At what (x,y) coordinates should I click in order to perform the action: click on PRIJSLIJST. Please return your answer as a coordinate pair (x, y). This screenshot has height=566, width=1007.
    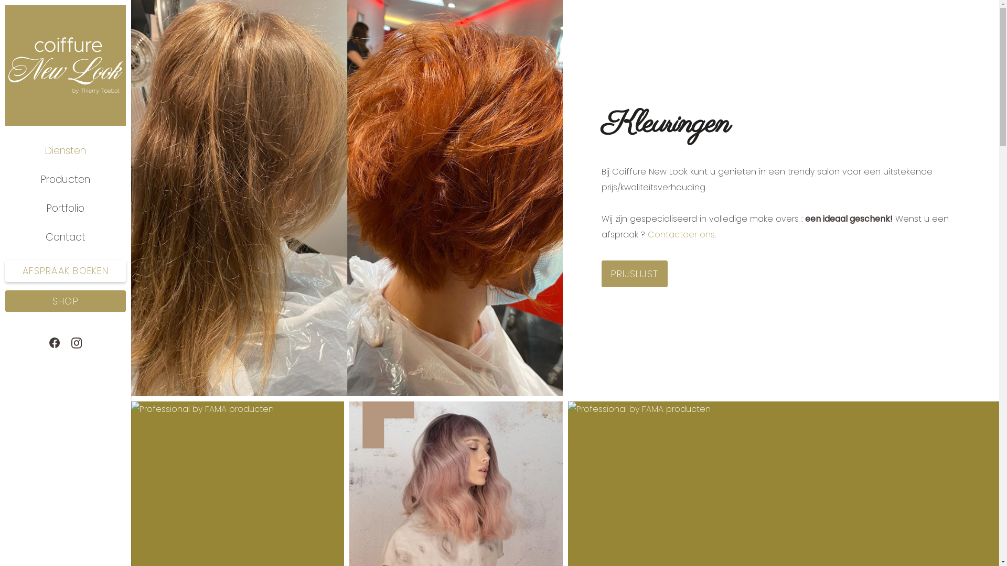
    Looking at the image, I should click on (635, 274).